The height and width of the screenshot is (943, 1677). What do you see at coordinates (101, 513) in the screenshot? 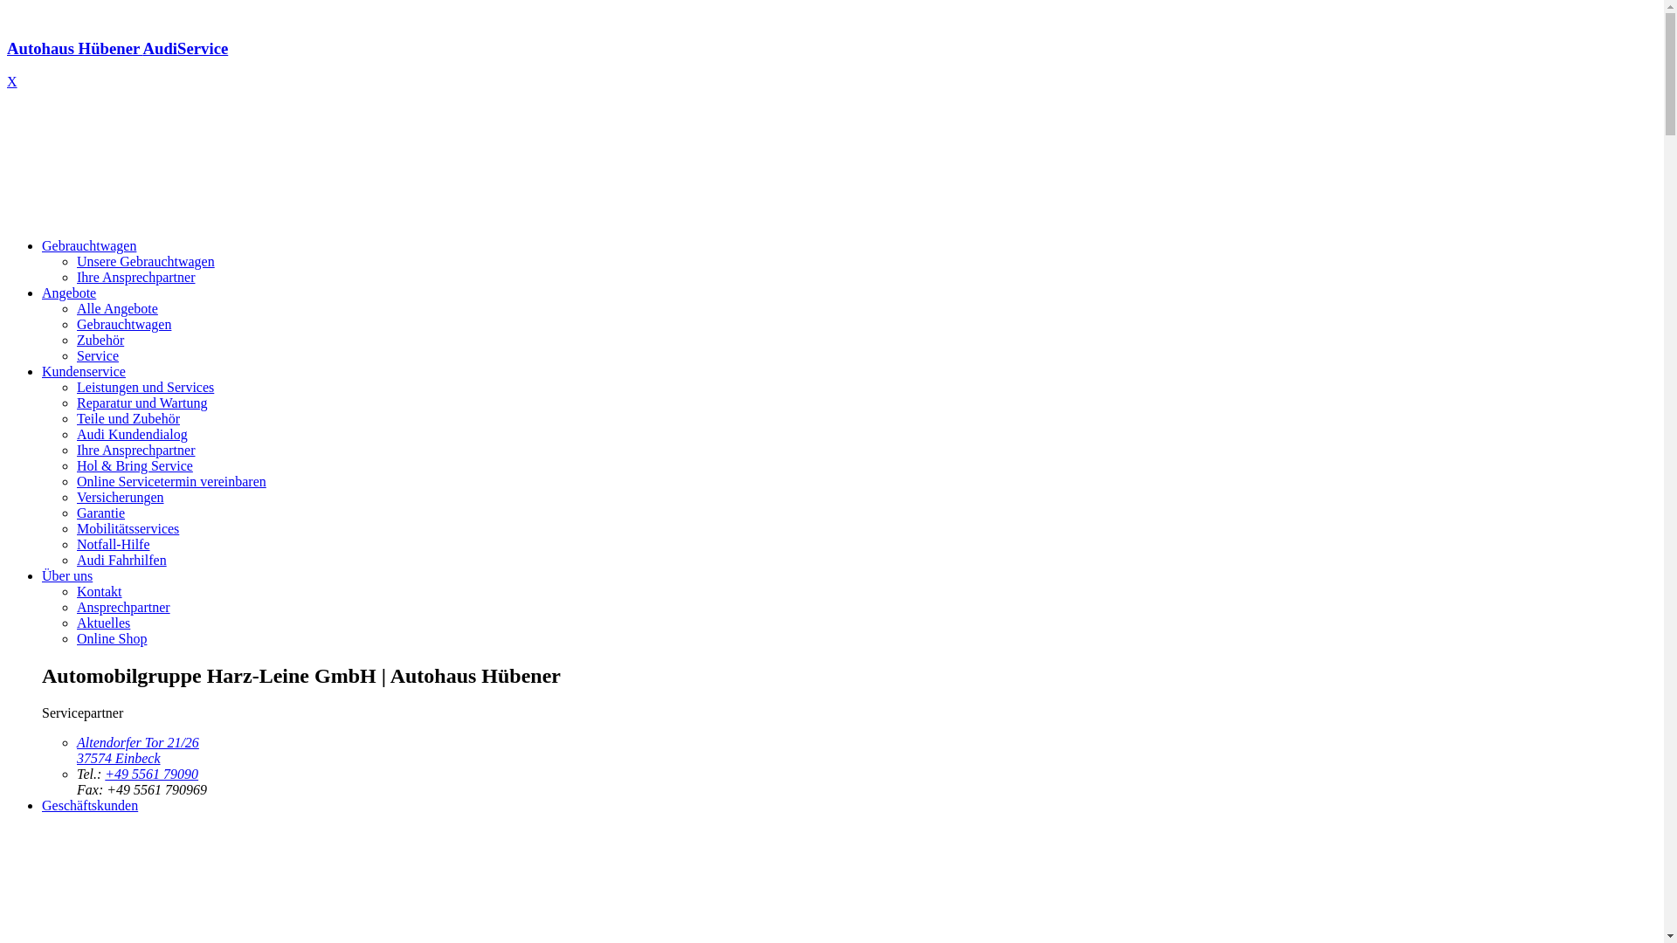
I see `Garantie` at bounding box center [101, 513].